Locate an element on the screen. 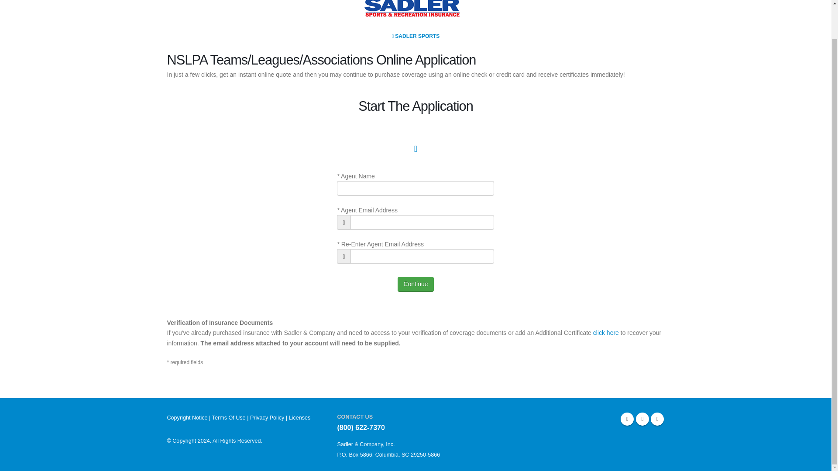 Image resolution: width=838 pixels, height=471 pixels. Terms Of Use is located at coordinates (229, 418).